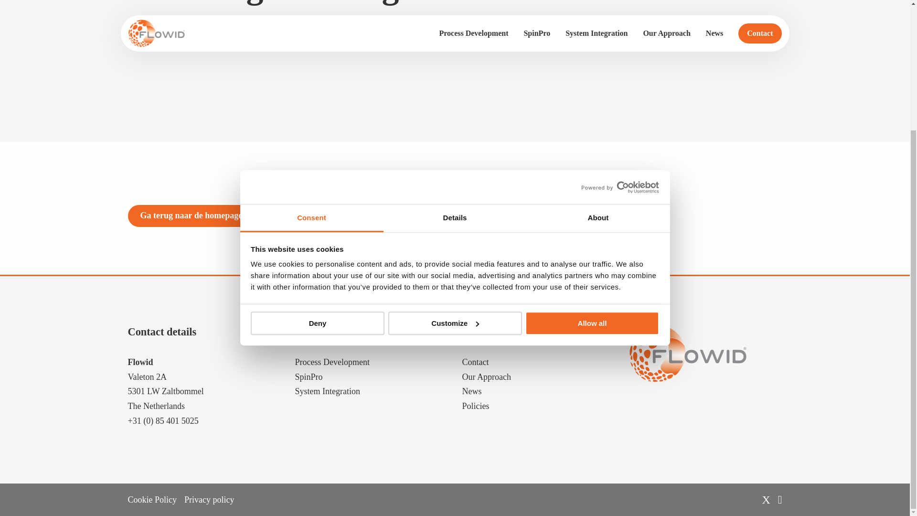  Describe the element at coordinates (455, 51) in the screenshot. I see `Details` at that location.